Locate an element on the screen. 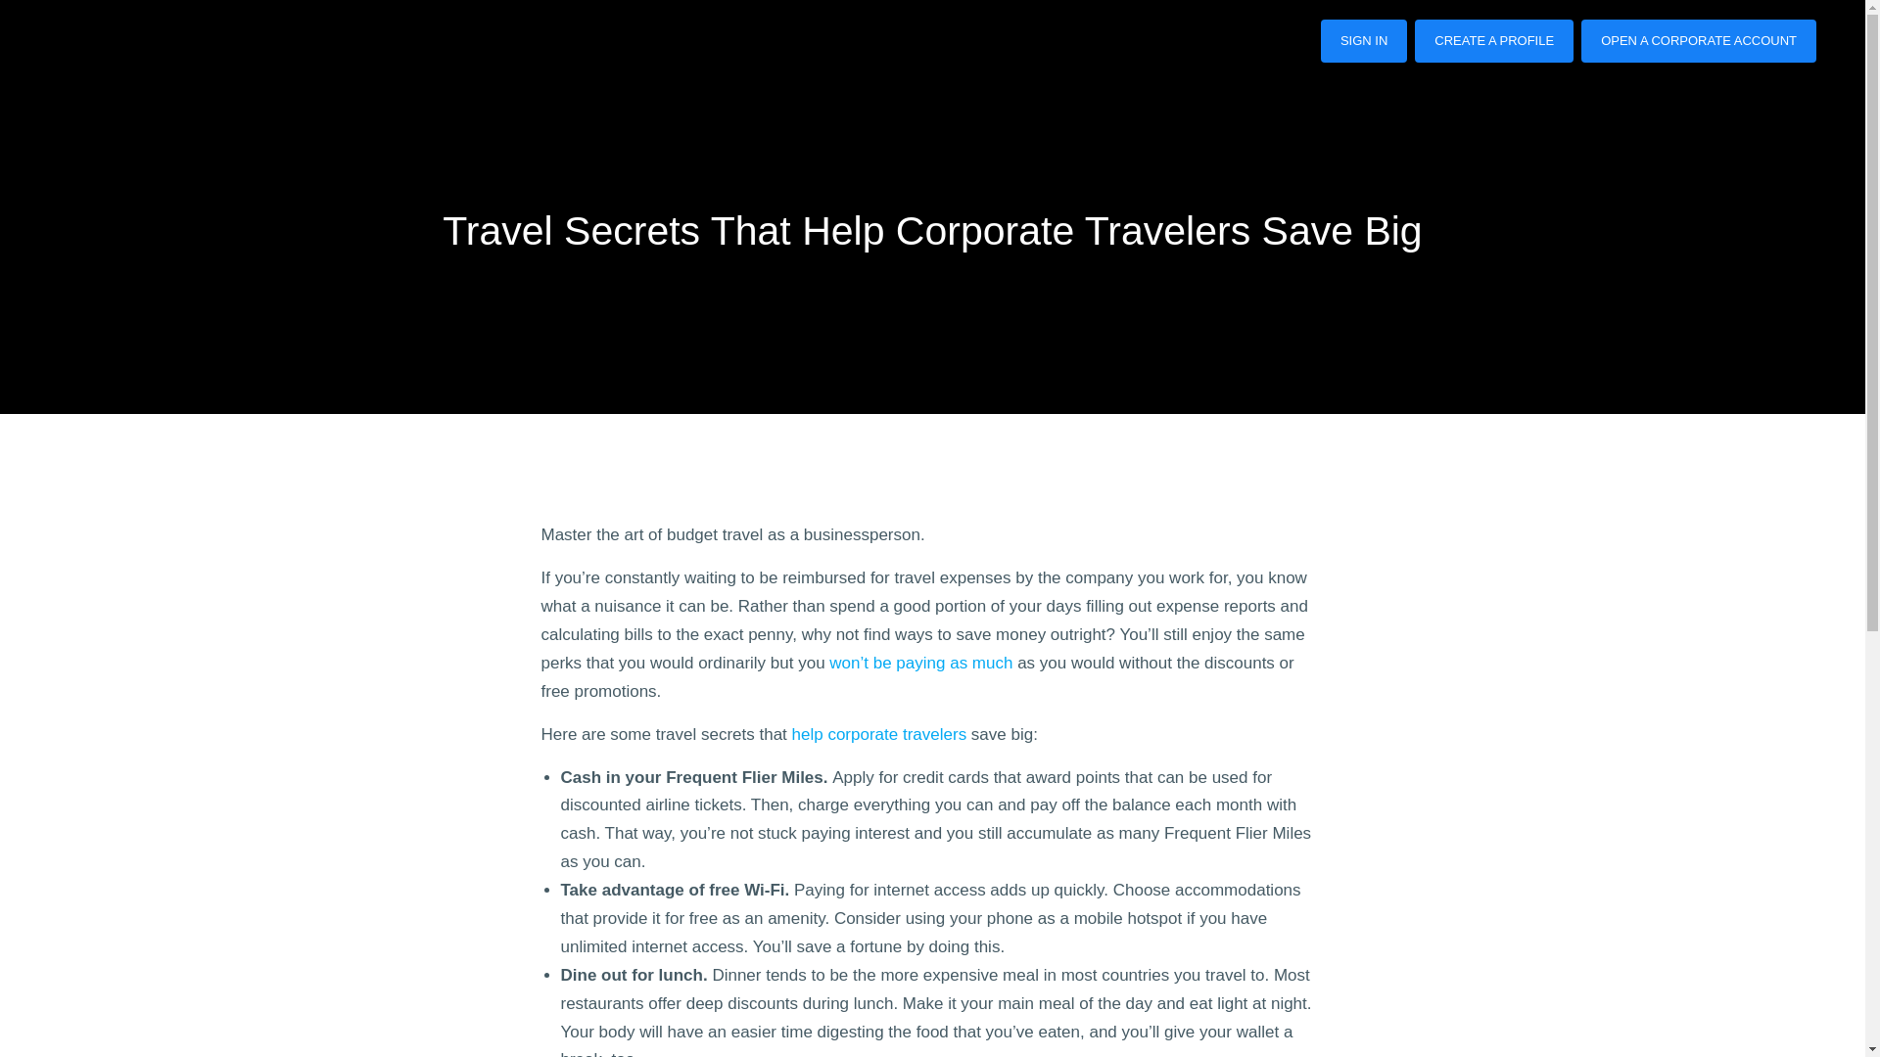 This screenshot has height=1057, width=1880. OPEN A CORPORATE ACCOUNT is located at coordinates (1698, 41).